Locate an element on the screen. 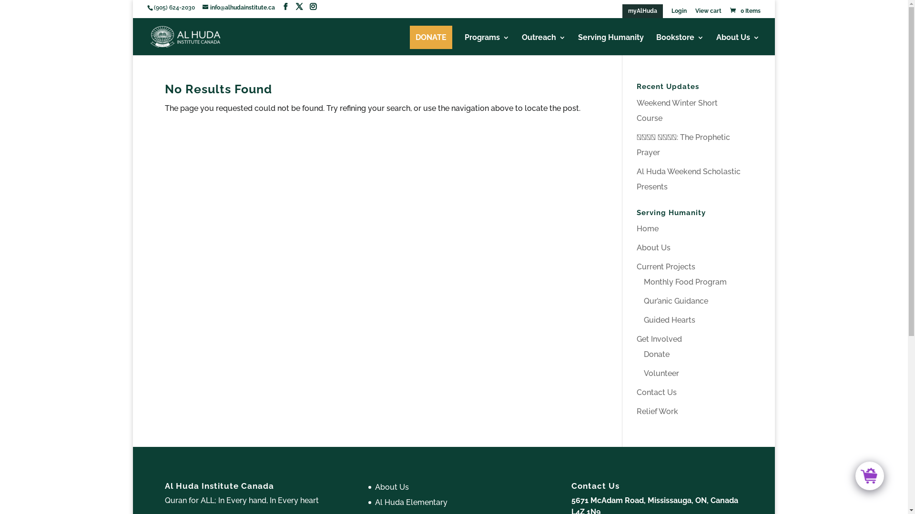 The image size is (915, 514). About Us is located at coordinates (738, 45).